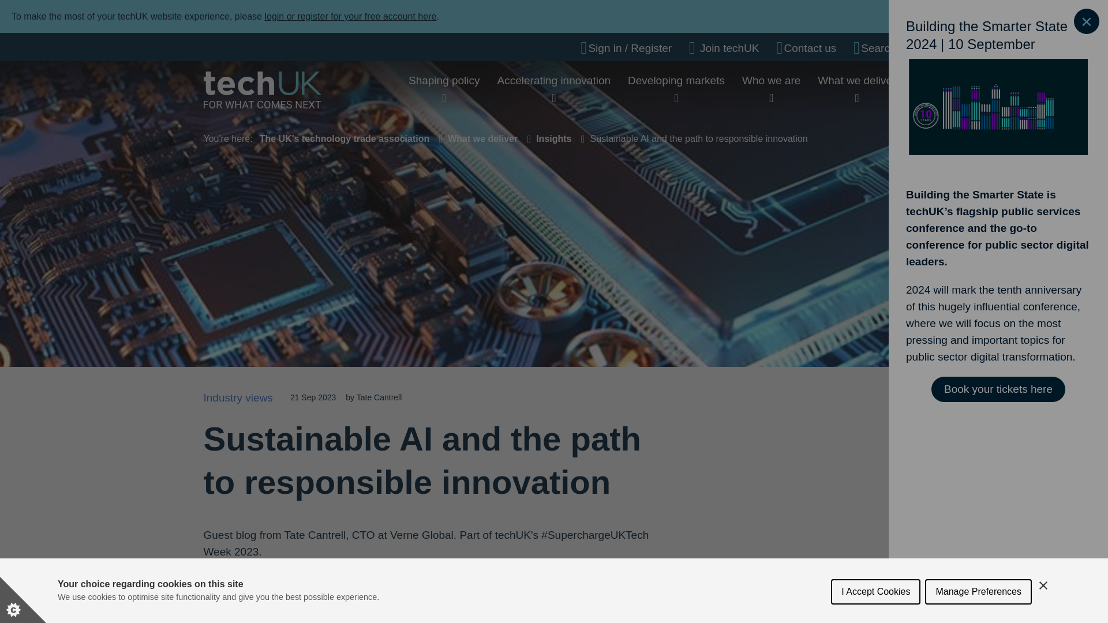 The width and height of the screenshot is (1108, 623). I want to click on Shaping policy, so click(444, 80).